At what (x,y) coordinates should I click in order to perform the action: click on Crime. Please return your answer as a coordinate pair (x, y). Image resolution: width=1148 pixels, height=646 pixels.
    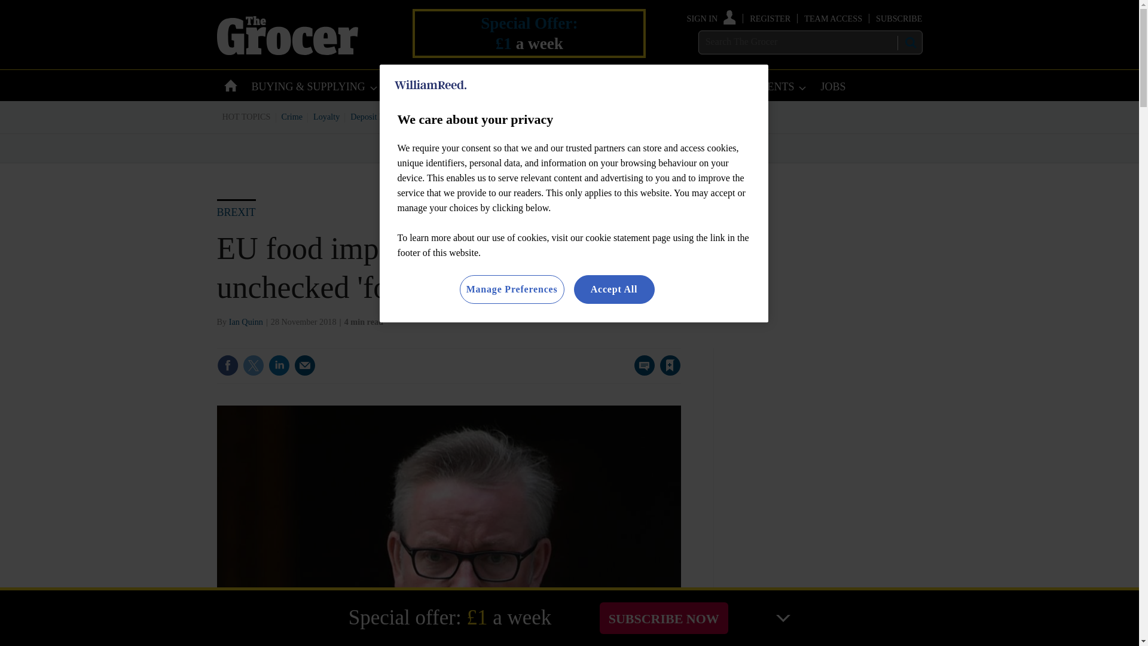
    Looking at the image, I should click on (292, 116).